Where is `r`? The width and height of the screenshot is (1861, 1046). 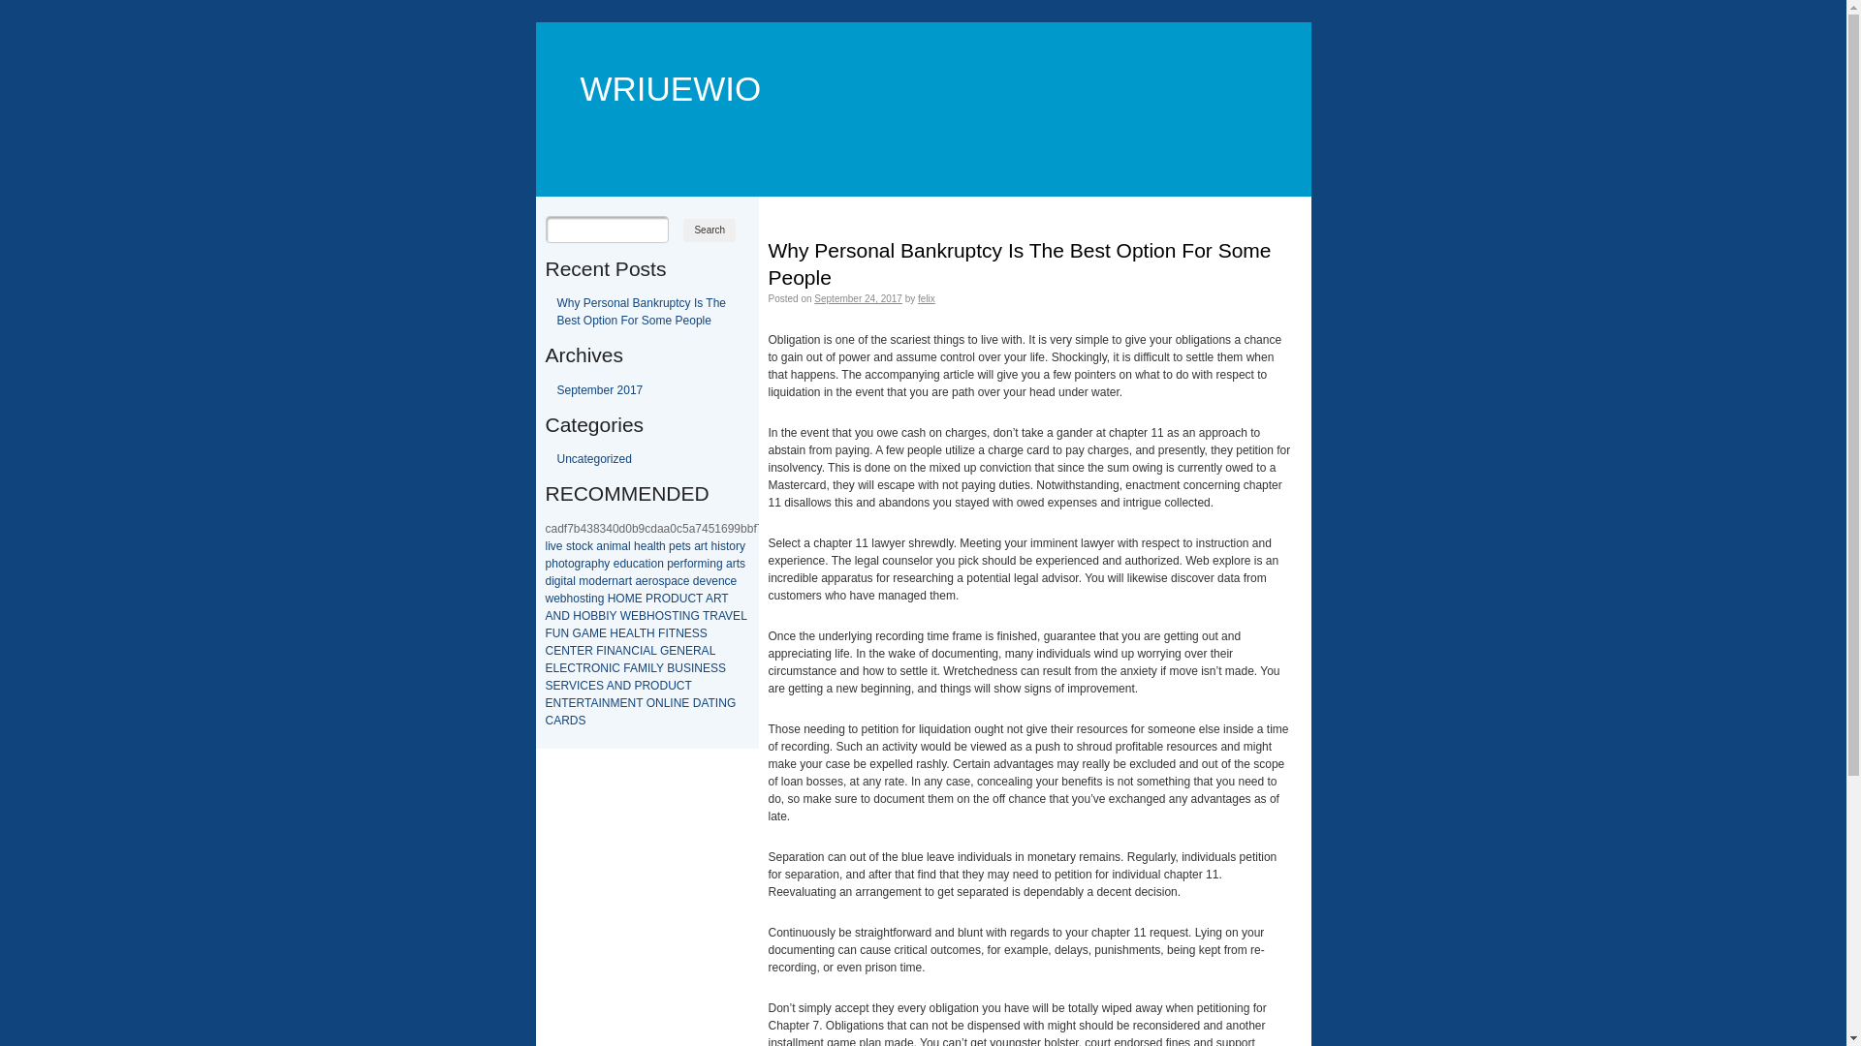
r is located at coordinates (696, 564).